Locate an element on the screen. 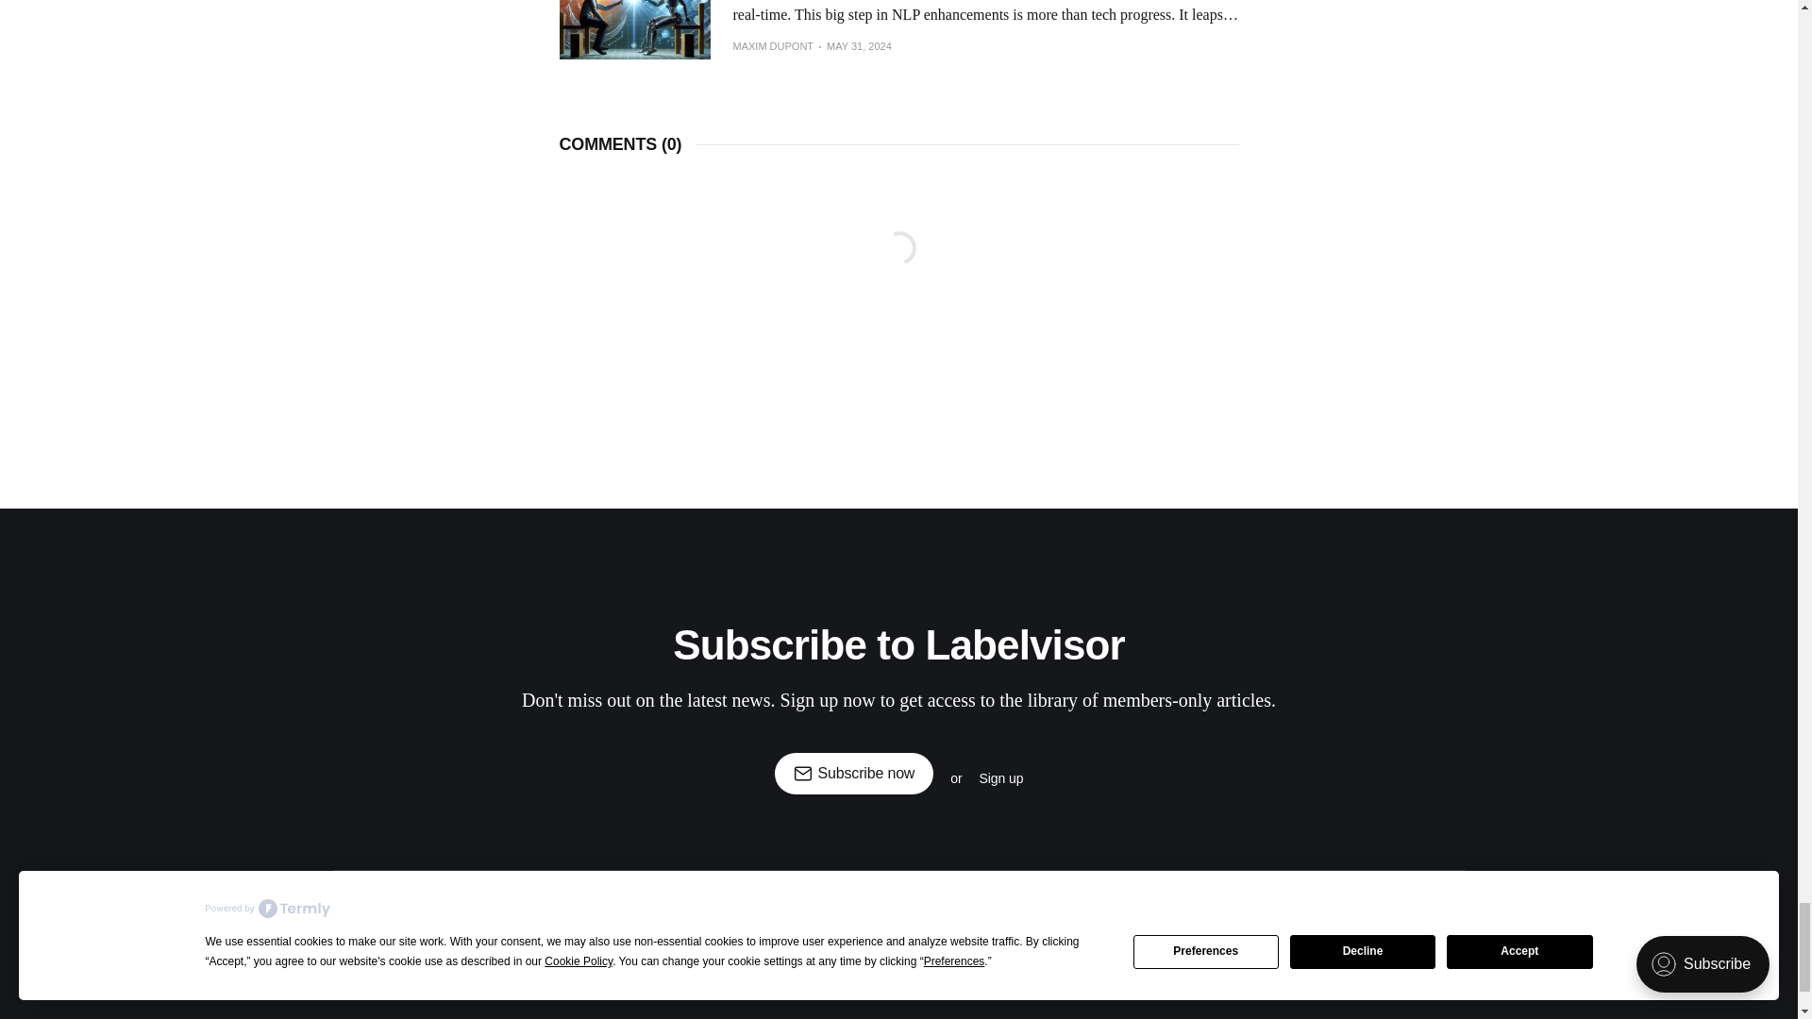 The image size is (1812, 1019). Subscribe now is located at coordinates (855, 774).